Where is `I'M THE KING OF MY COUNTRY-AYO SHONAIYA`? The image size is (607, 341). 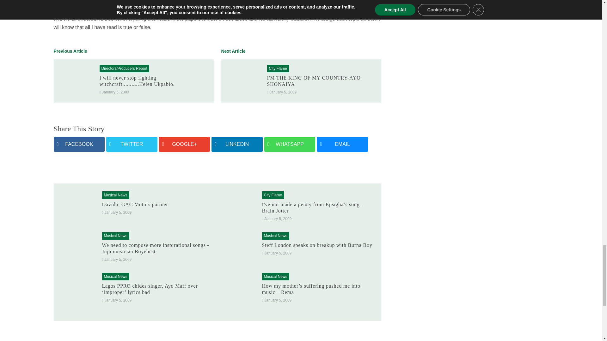 I'M THE KING OF MY COUNTRY-AYO SHONAIYA is located at coordinates (243, 80).